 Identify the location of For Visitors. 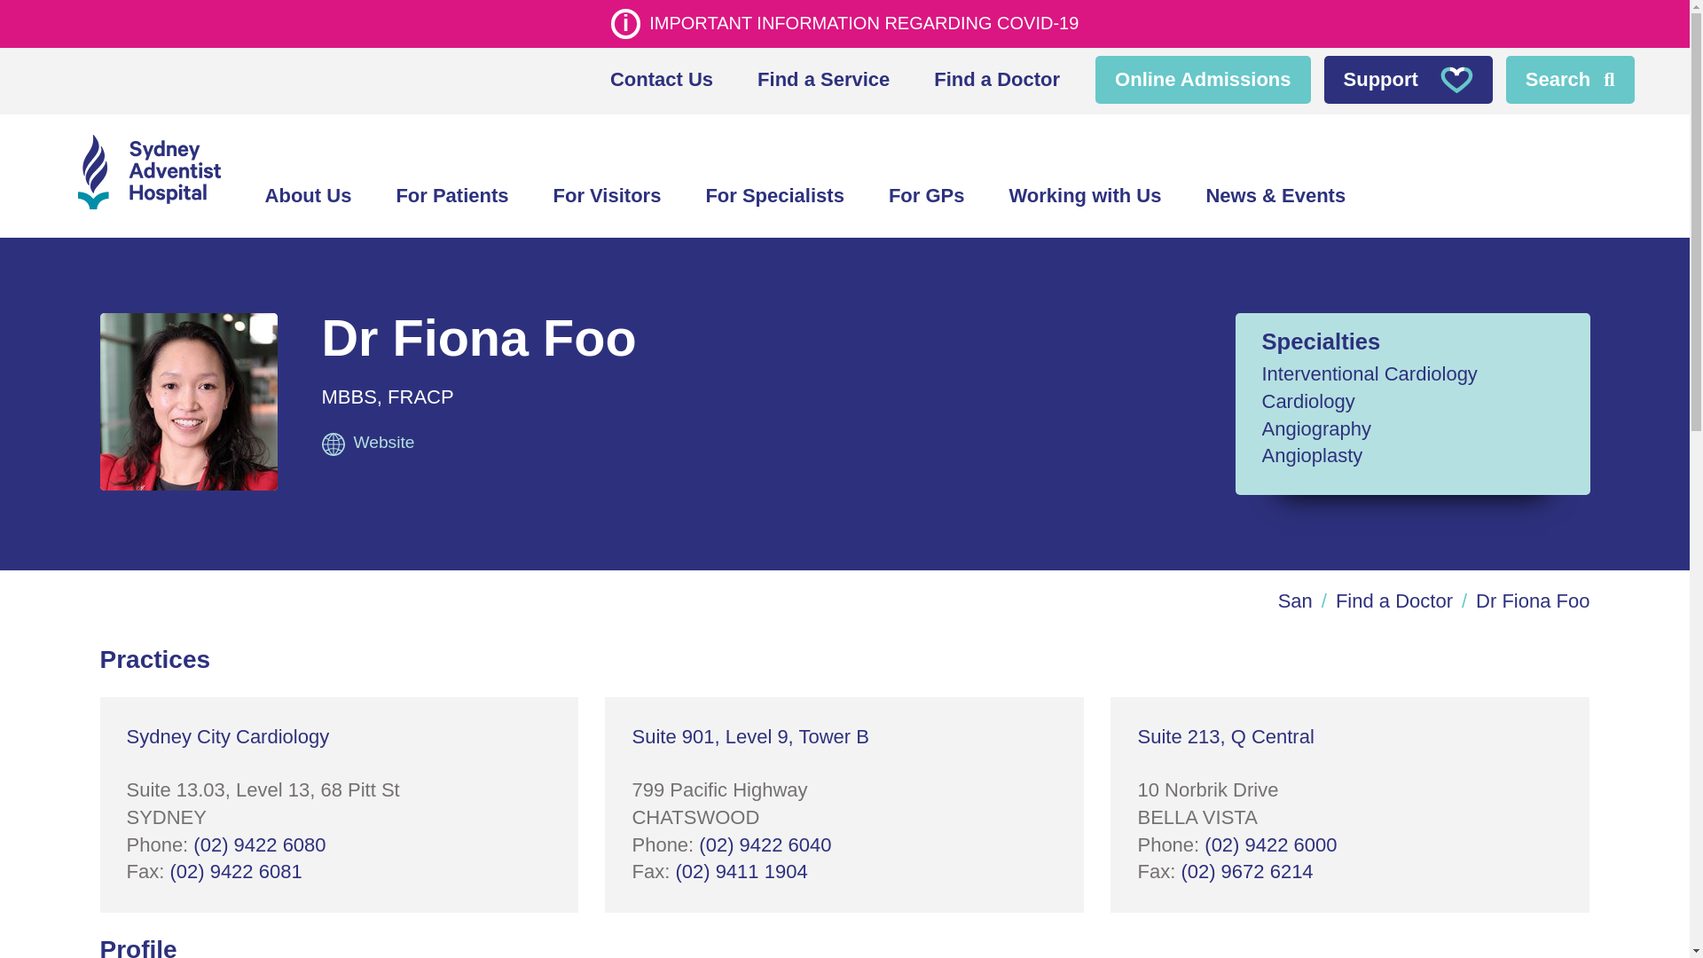
(608, 196).